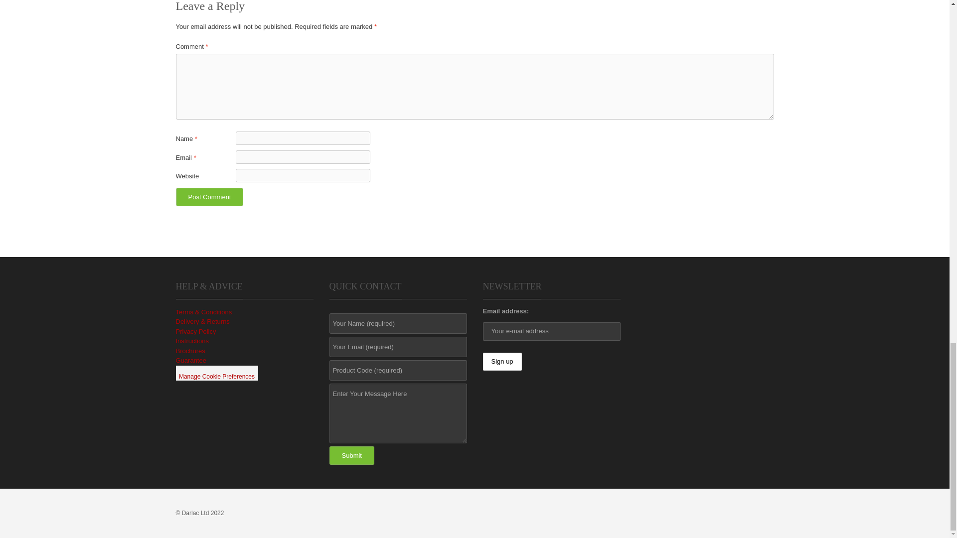 Image resolution: width=957 pixels, height=538 pixels. Describe the element at coordinates (190, 361) in the screenshot. I see `Guarantee` at that location.